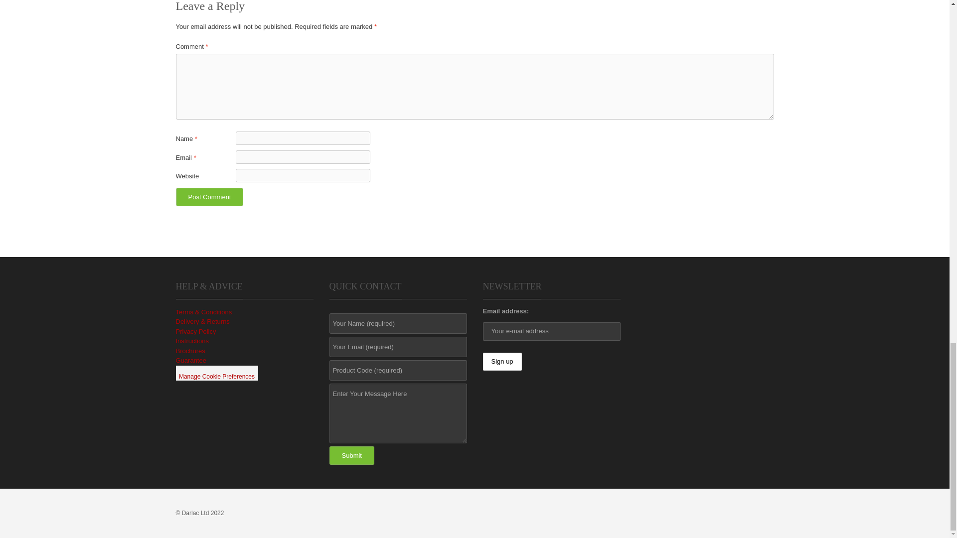 Image resolution: width=957 pixels, height=538 pixels. Describe the element at coordinates (190, 361) in the screenshot. I see `Guarantee` at that location.